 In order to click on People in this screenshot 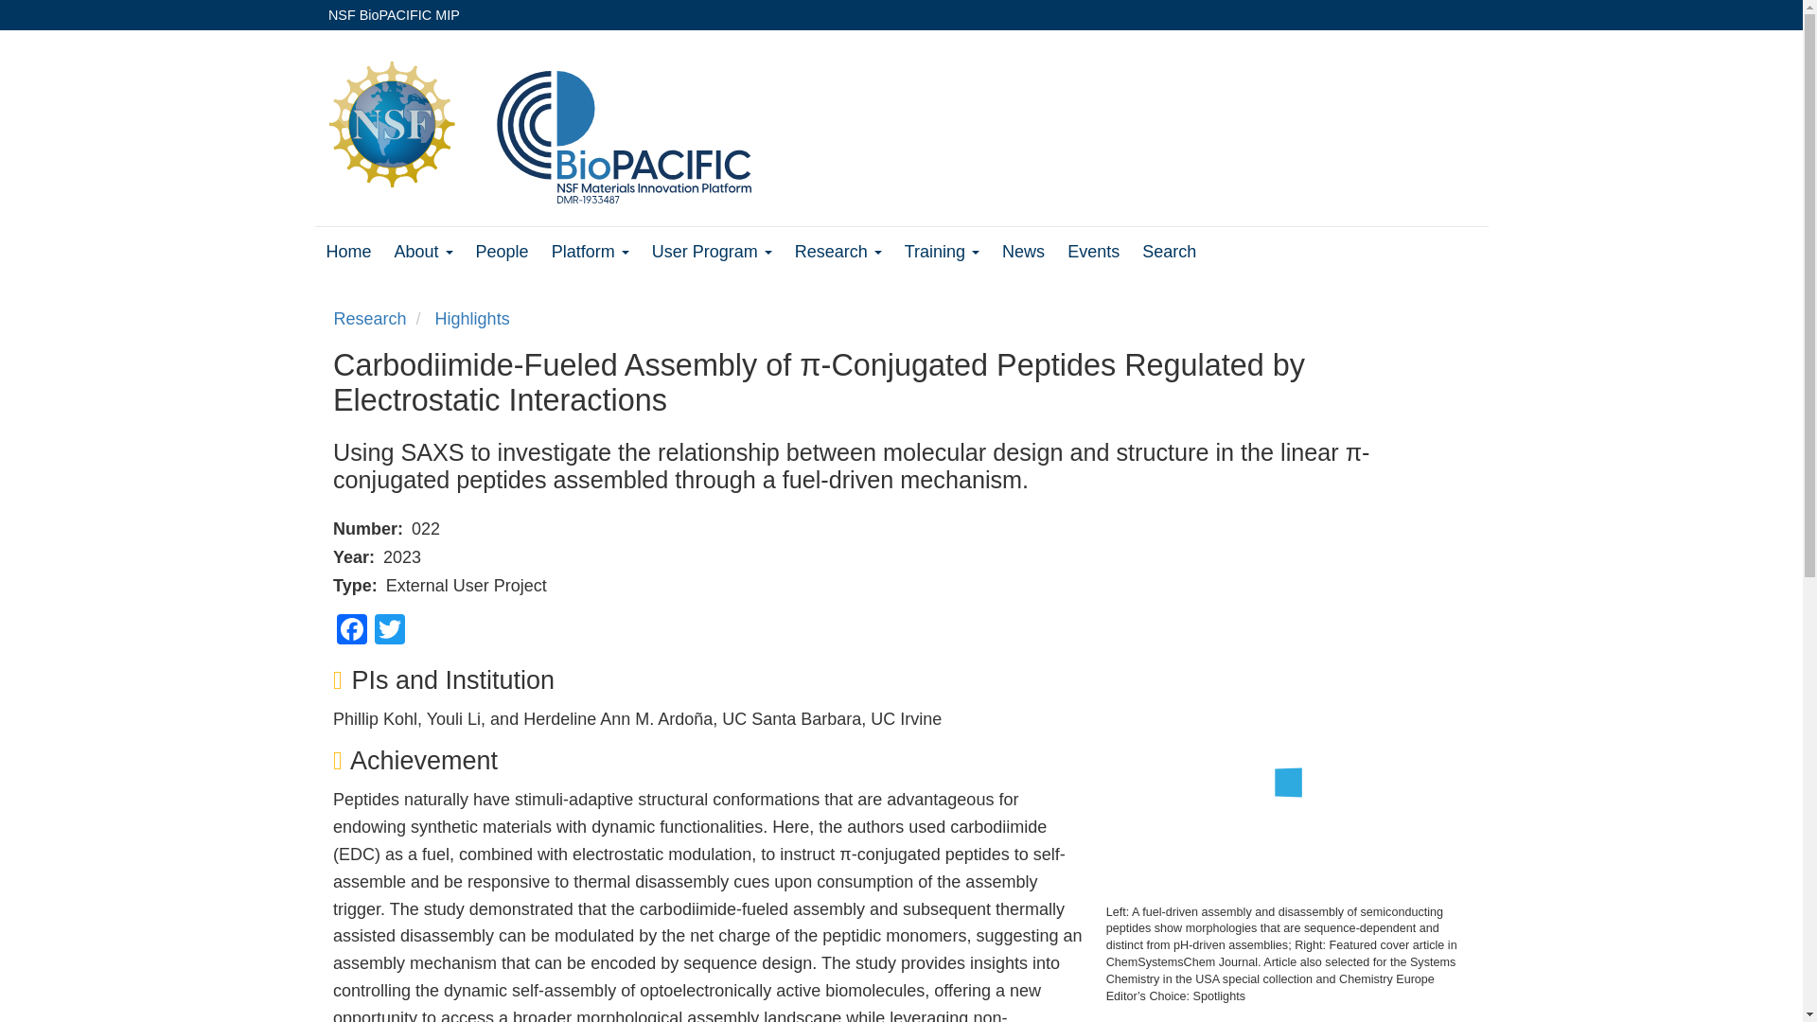, I will do `click(502, 252)`.